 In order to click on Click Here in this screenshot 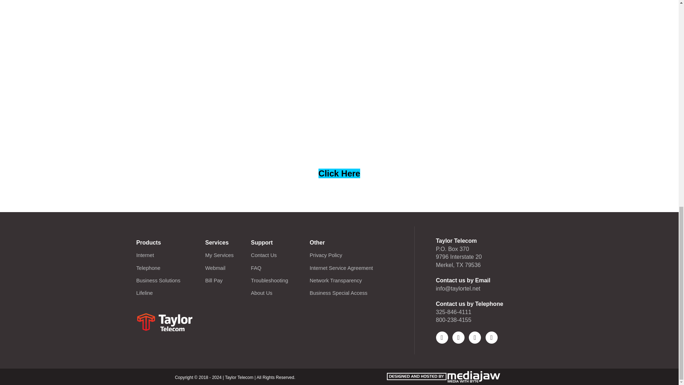, I will do `click(339, 173)`.